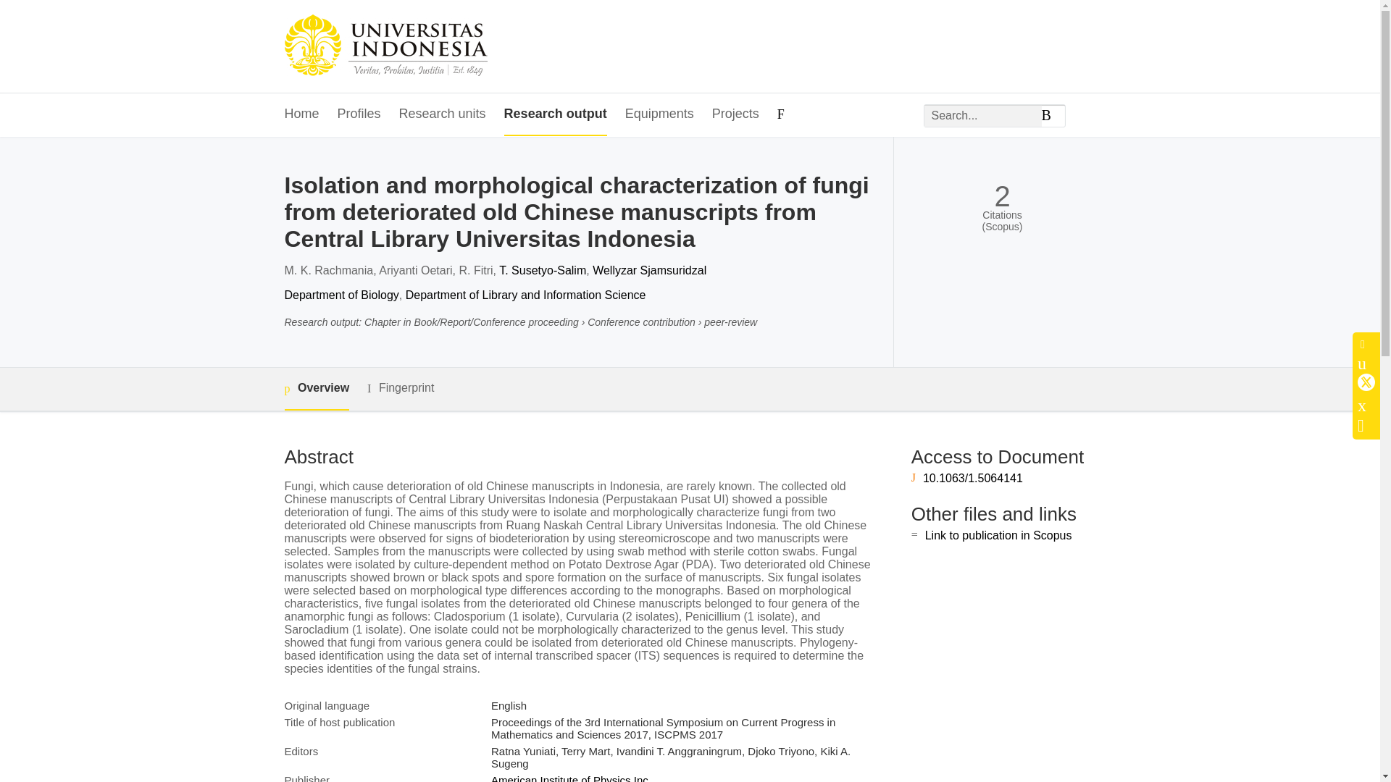  What do you see at coordinates (341, 294) in the screenshot?
I see `Department of Biology` at bounding box center [341, 294].